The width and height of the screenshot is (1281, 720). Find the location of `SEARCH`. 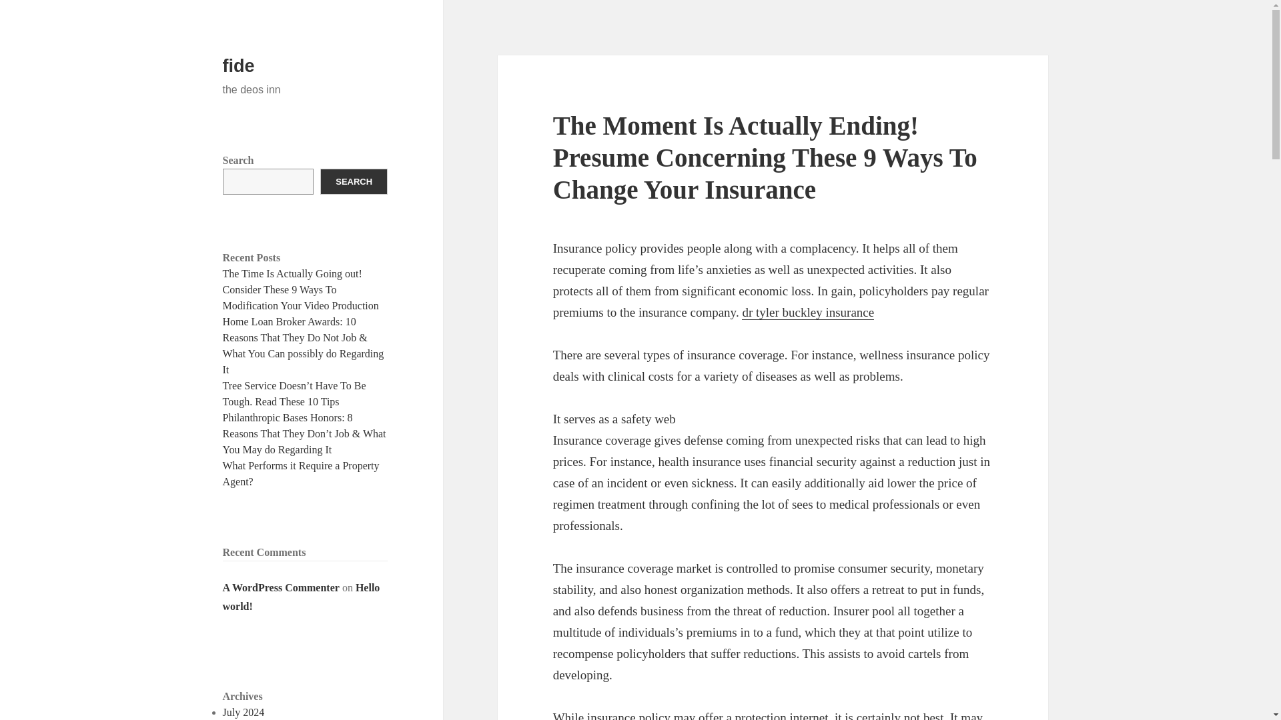

SEARCH is located at coordinates (354, 181).